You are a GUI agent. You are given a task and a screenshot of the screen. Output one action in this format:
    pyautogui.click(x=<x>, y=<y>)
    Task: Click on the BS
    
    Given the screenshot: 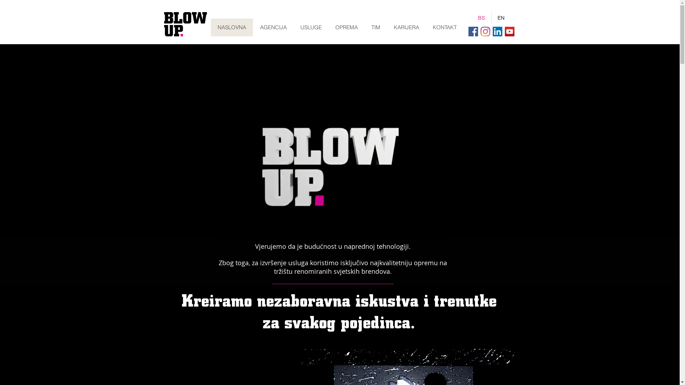 What is the action you would take?
    pyautogui.click(x=481, y=18)
    